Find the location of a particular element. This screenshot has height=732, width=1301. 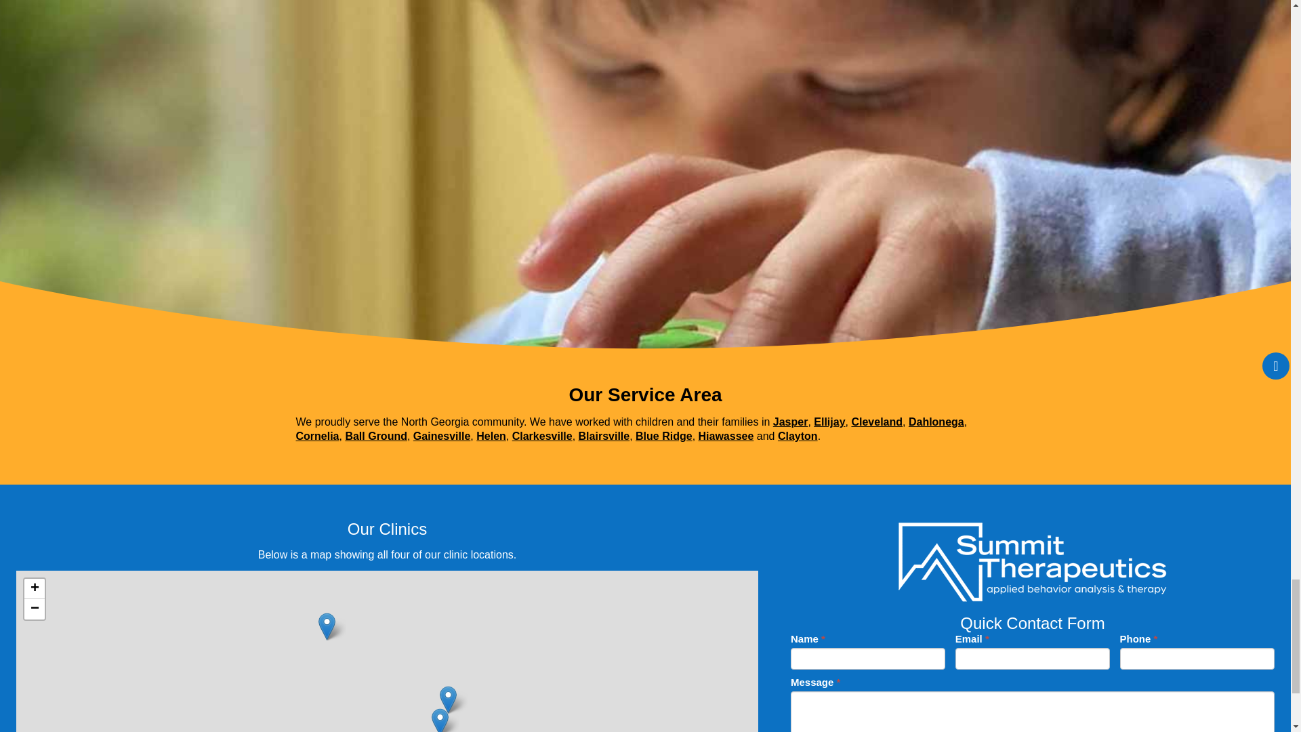

Gainesville is located at coordinates (442, 436).